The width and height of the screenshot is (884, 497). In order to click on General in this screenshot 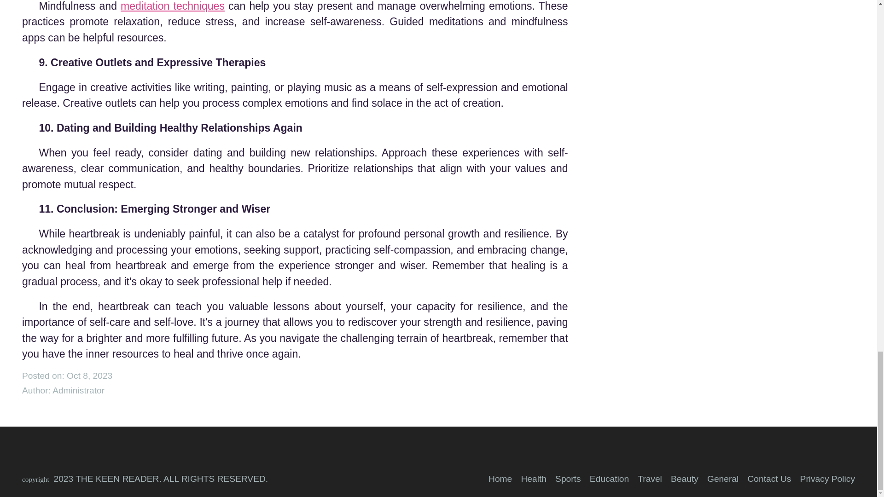, I will do `click(723, 479)`.